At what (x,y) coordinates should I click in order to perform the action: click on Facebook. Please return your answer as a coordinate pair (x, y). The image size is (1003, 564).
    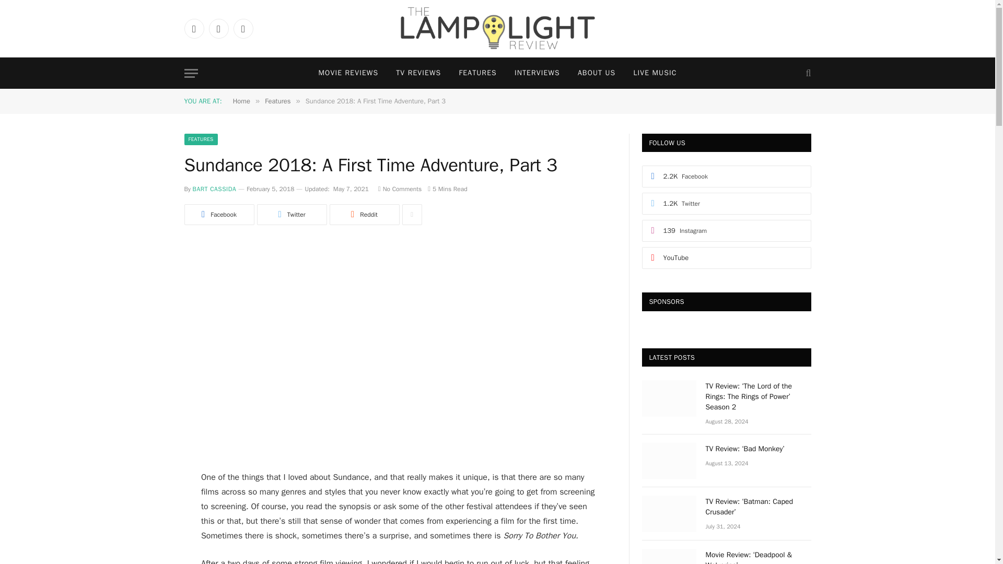
    Looking at the image, I should click on (193, 28).